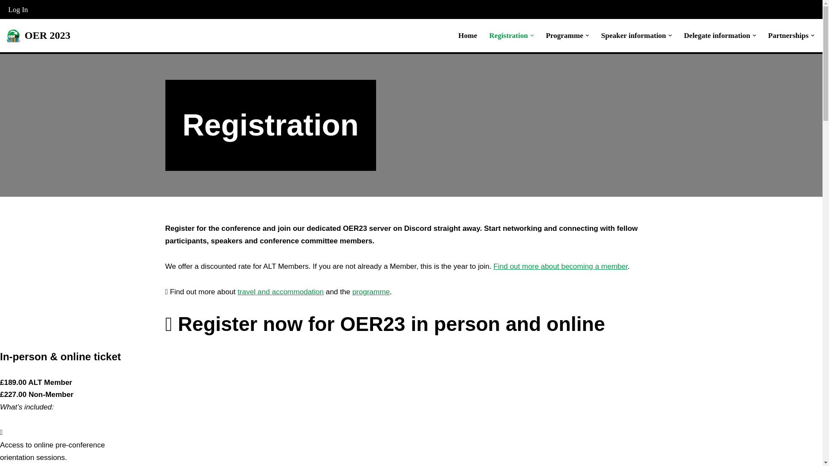 This screenshot has height=466, width=829. What do you see at coordinates (509, 35) in the screenshot?
I see `Registration` at bounding box center [509, 35].